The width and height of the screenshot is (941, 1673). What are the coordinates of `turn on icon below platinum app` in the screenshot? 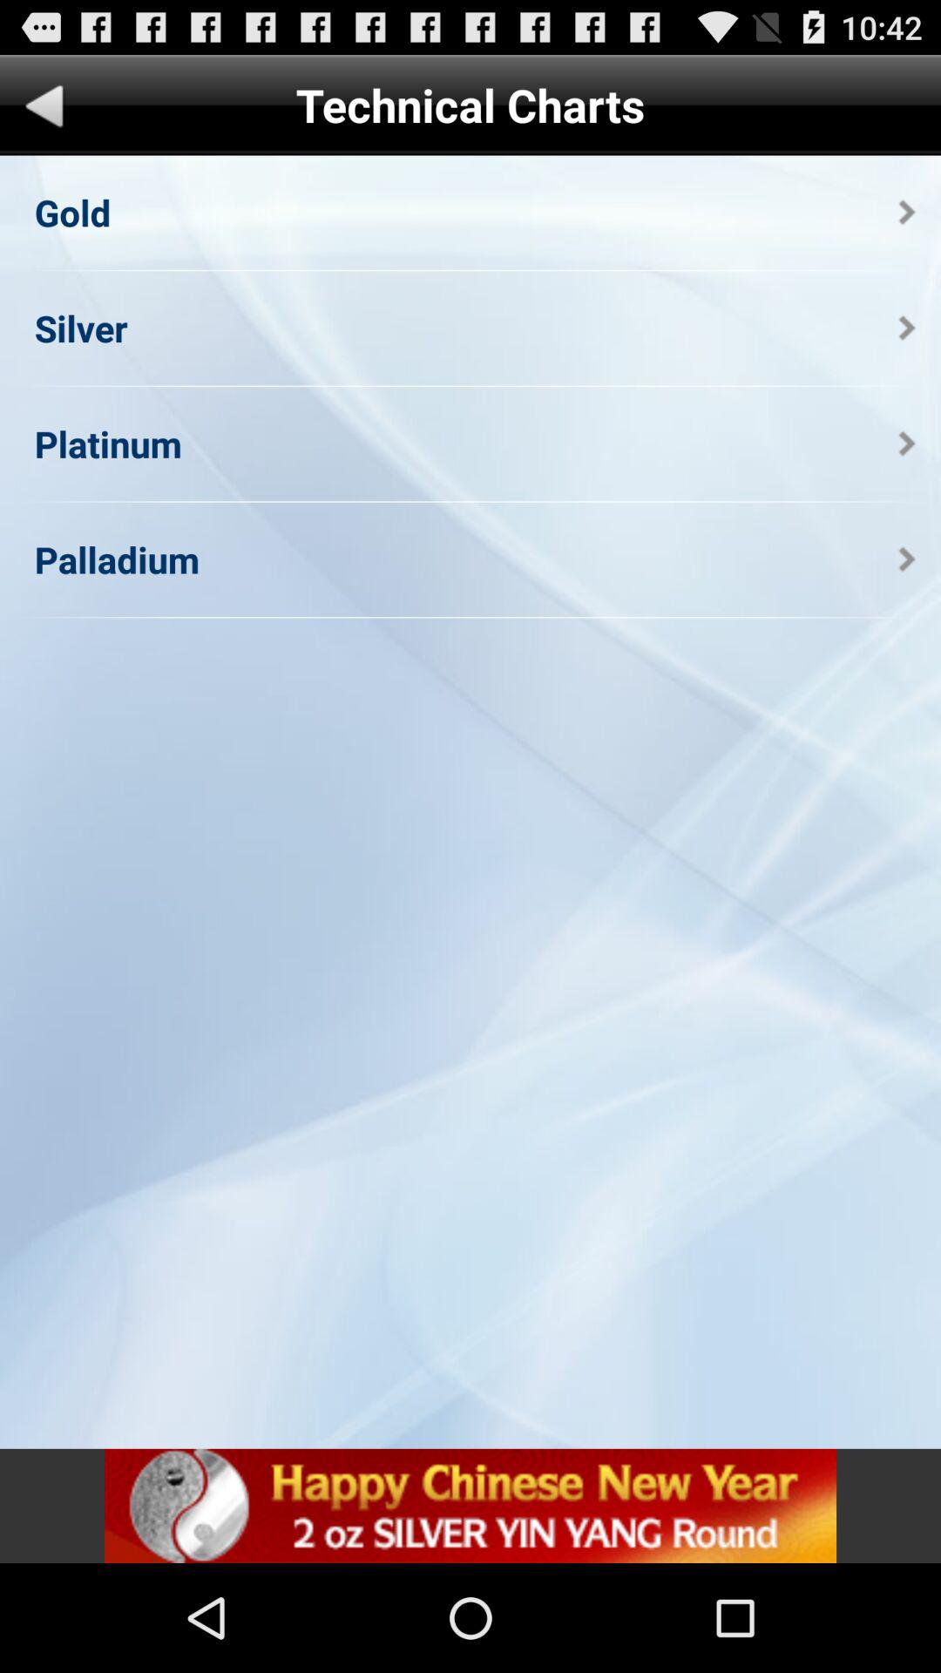 It's located at (117, 559).